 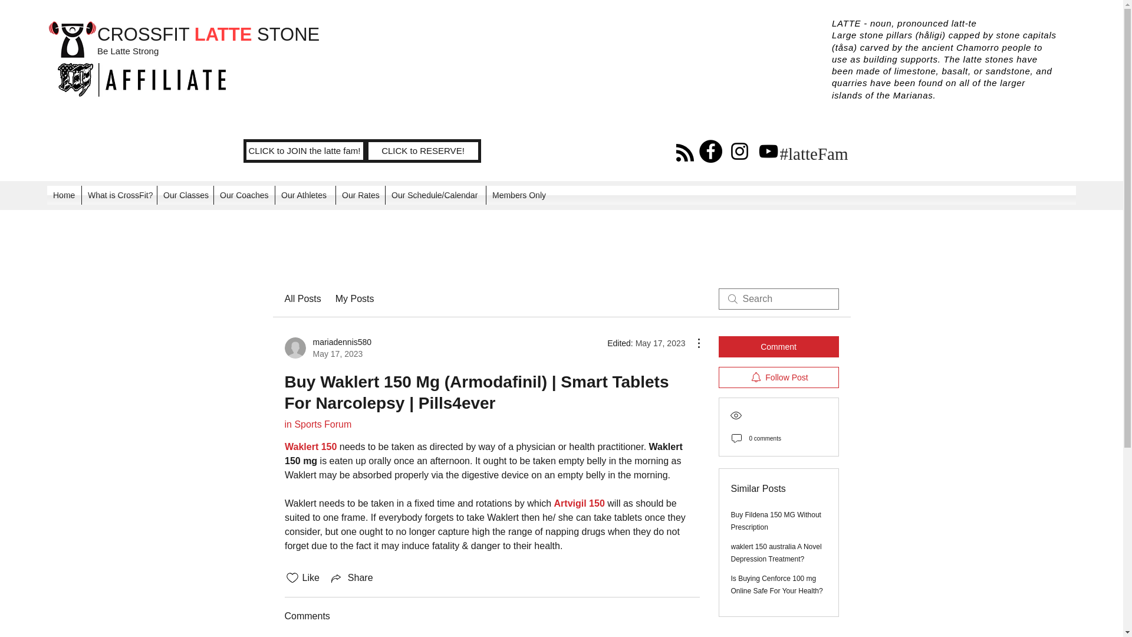 What do you see at coordinates (778, 347) in the screenshot?
I see `CLICK to JOIN the latte fam!` at bounding box center [778, 347].